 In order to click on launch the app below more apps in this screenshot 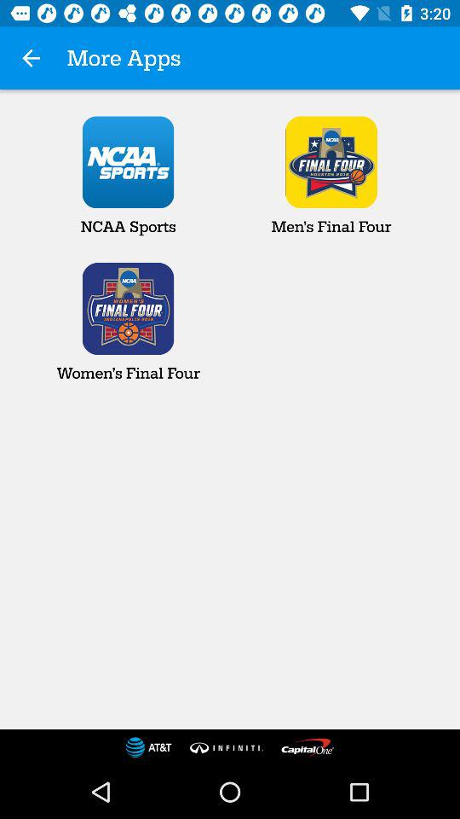, I will do `click(128, 176)`.